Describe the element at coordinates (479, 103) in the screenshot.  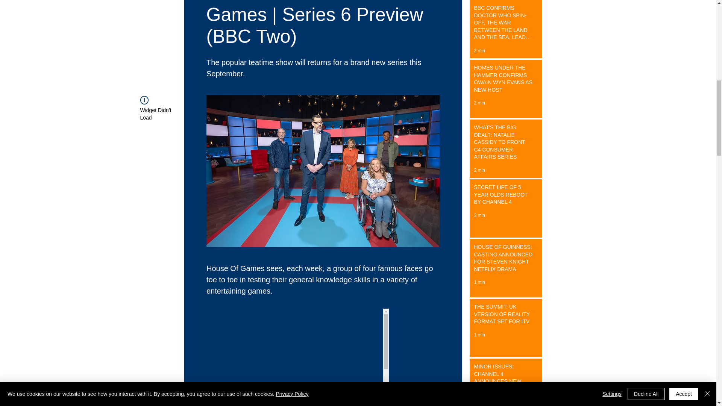
I see `2 min` at that location.